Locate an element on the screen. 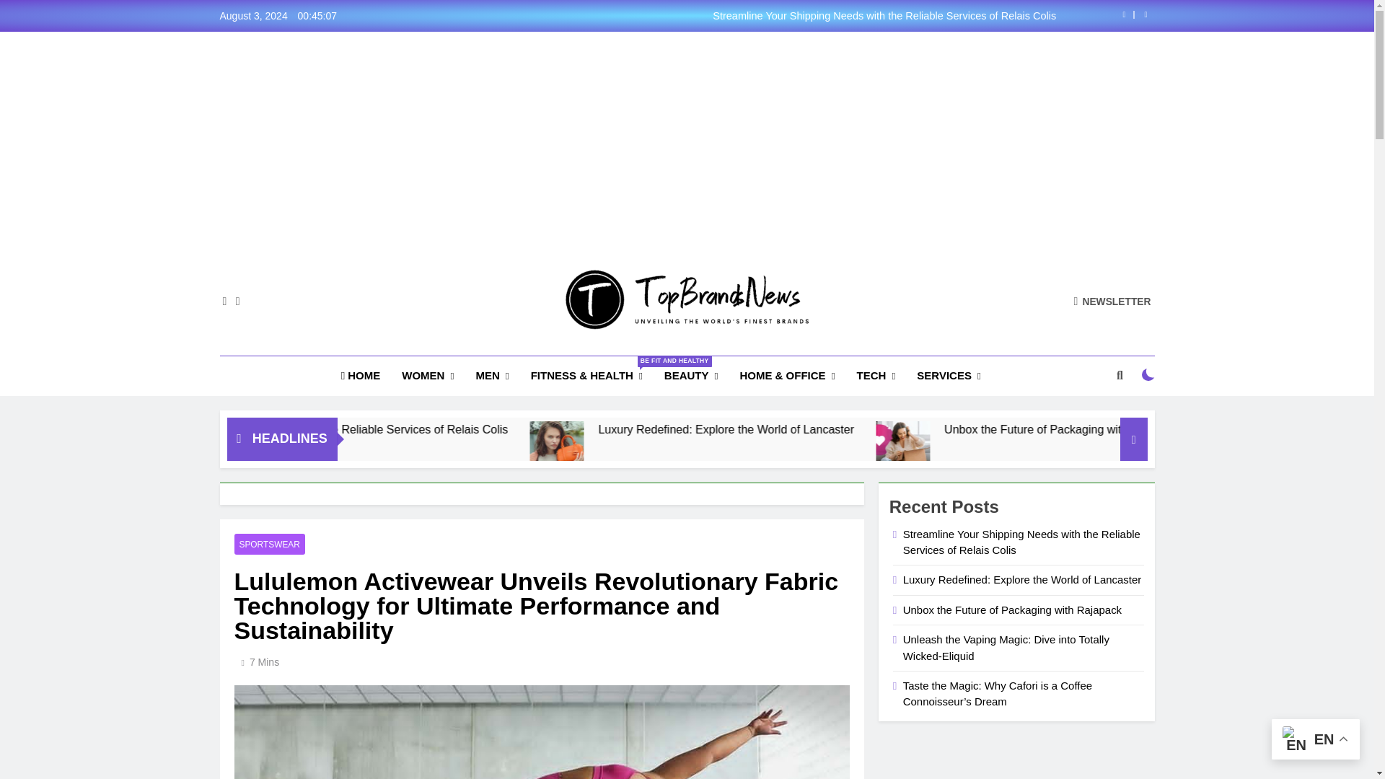 This screenshot has height=779, width=1385. Luxury Redefined: Explore the World of Lancaster is located at coordinates (873, 429).